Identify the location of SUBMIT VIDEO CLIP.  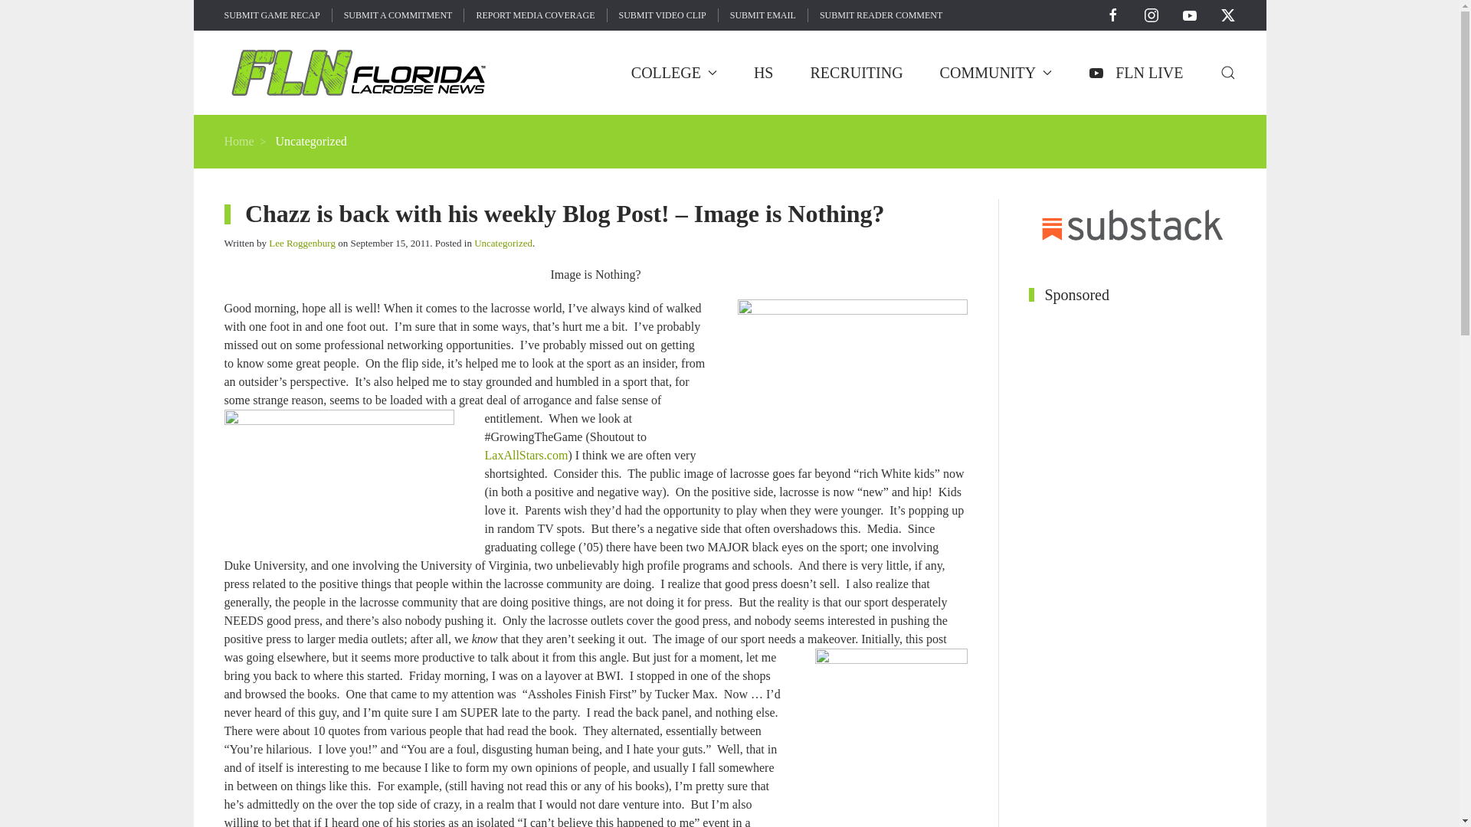
(662, 15).